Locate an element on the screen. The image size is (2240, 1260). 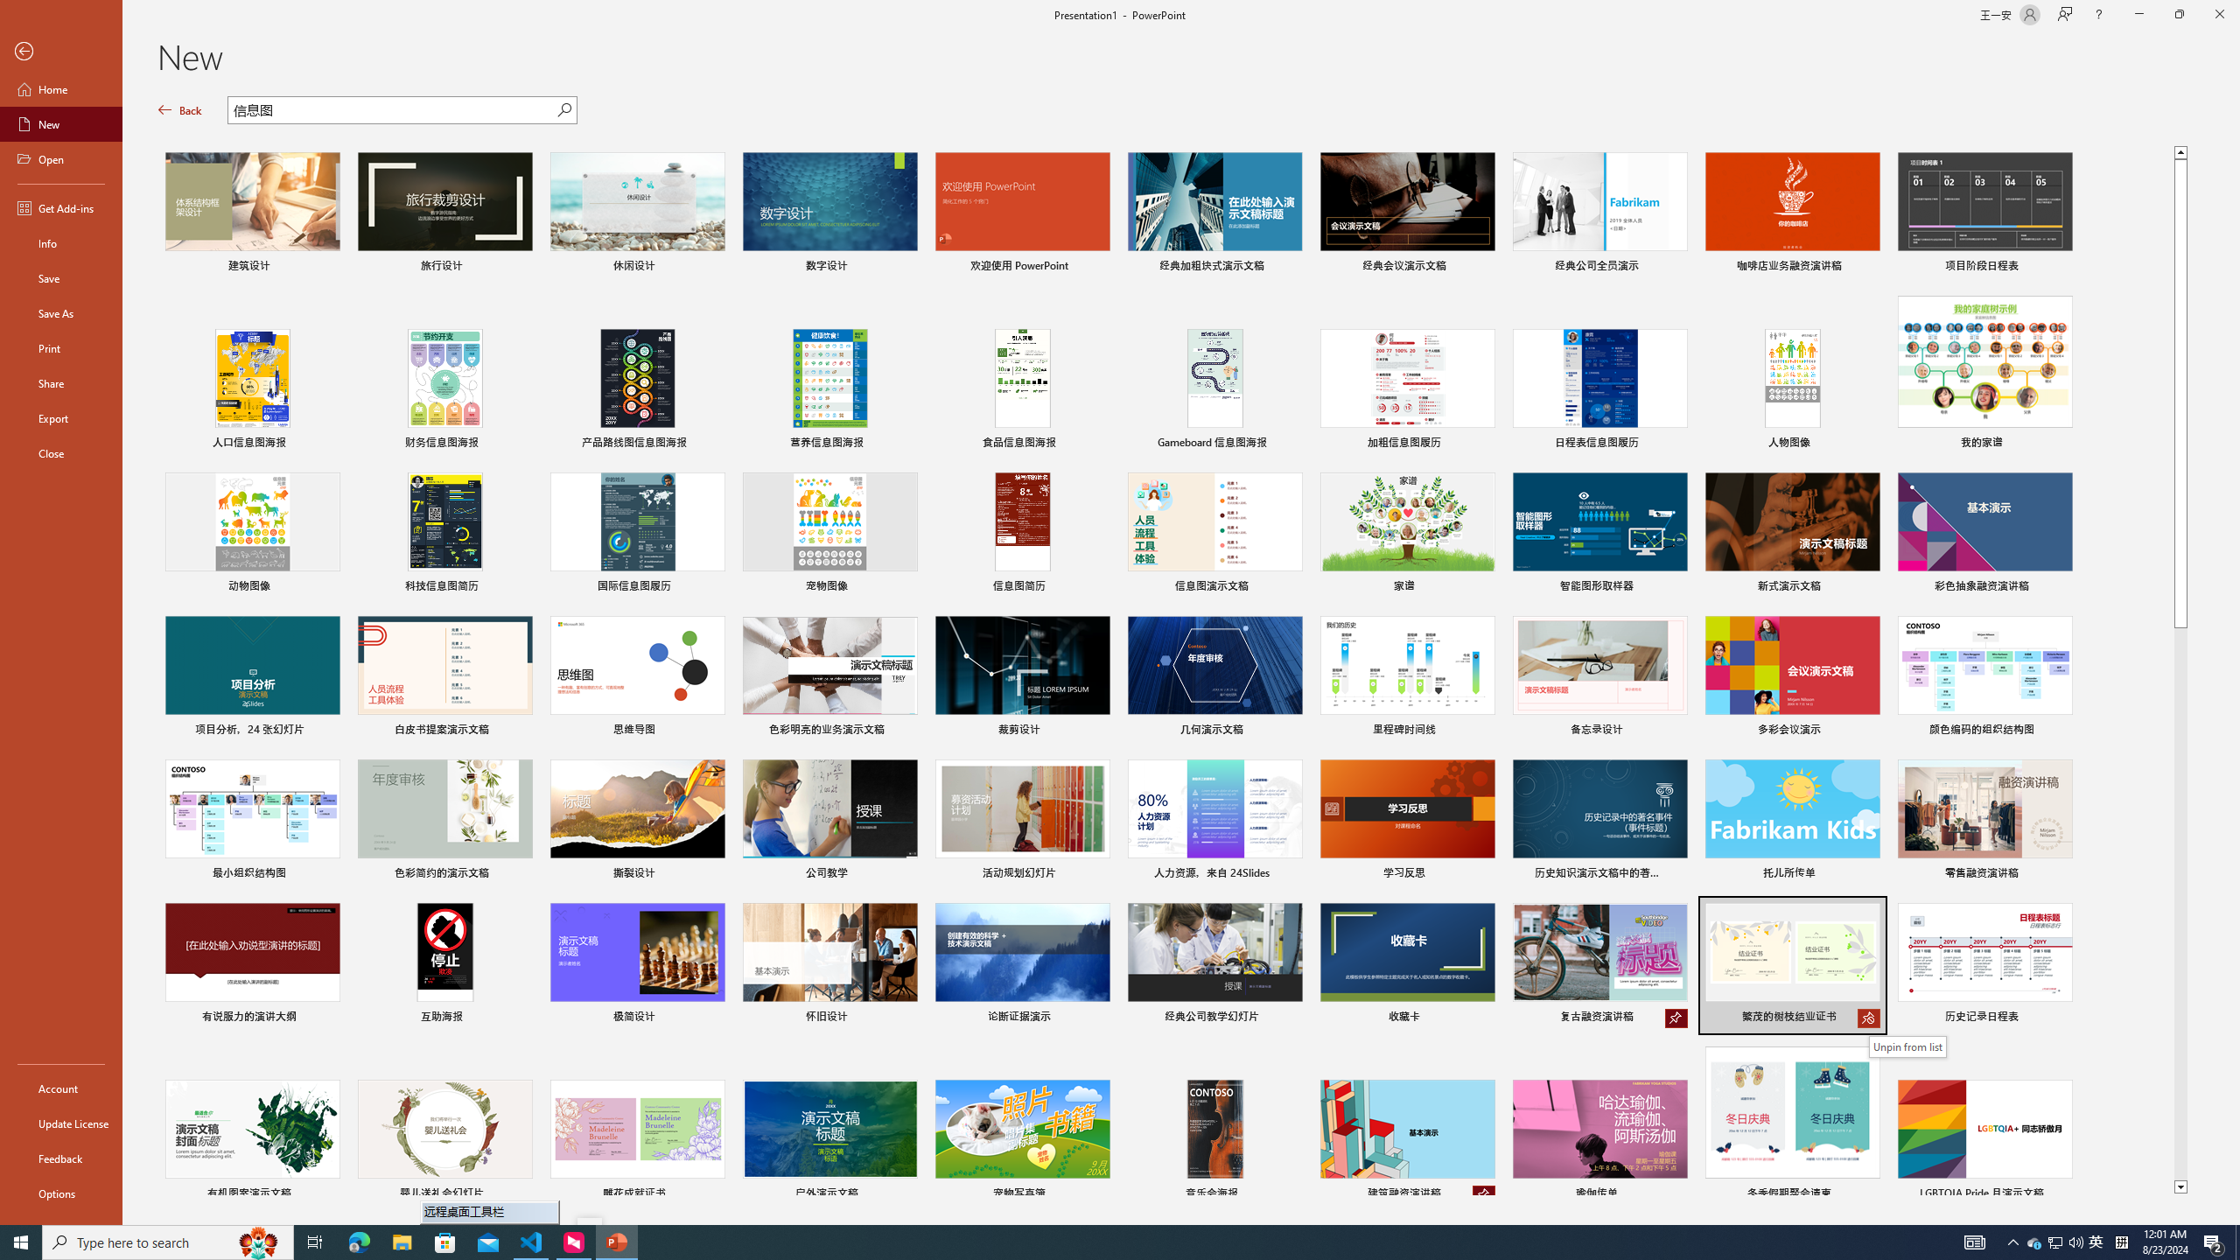
Account is located at coordinates (61, 1088).